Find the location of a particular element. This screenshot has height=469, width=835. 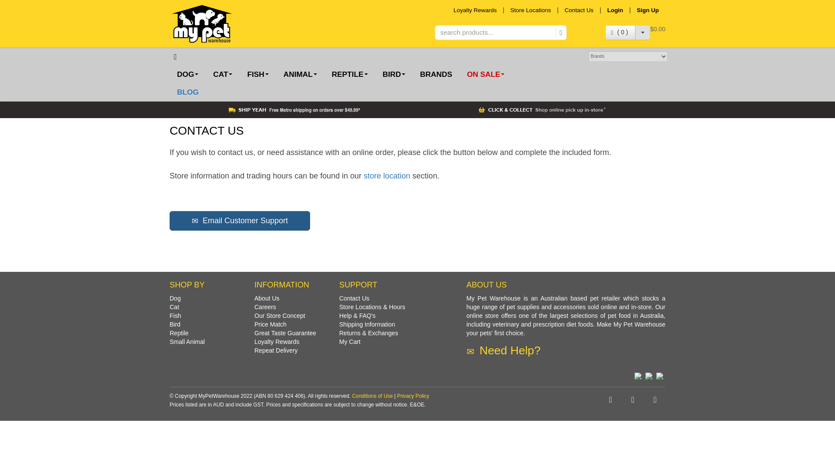

View our store locations and trading hours is located at coordinates (531, 10).